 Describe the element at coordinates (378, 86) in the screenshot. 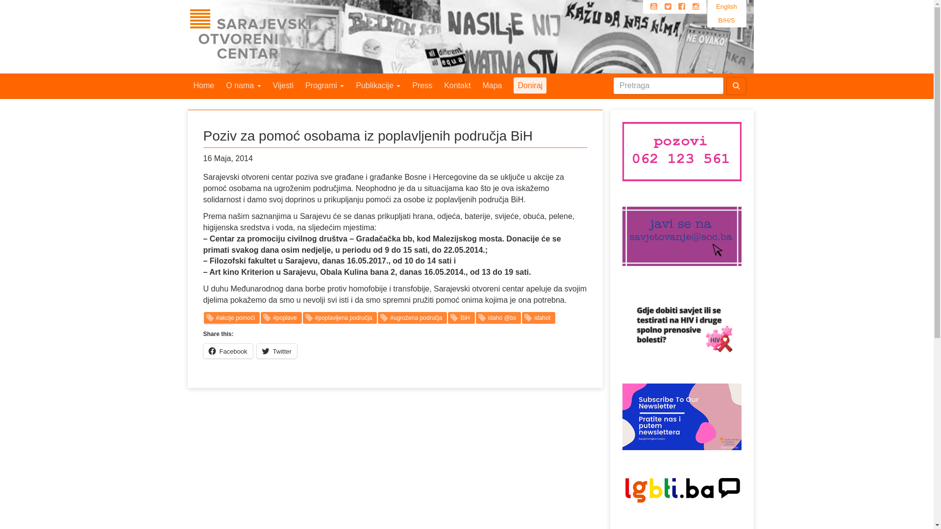

I see `Publikacije` at that location.